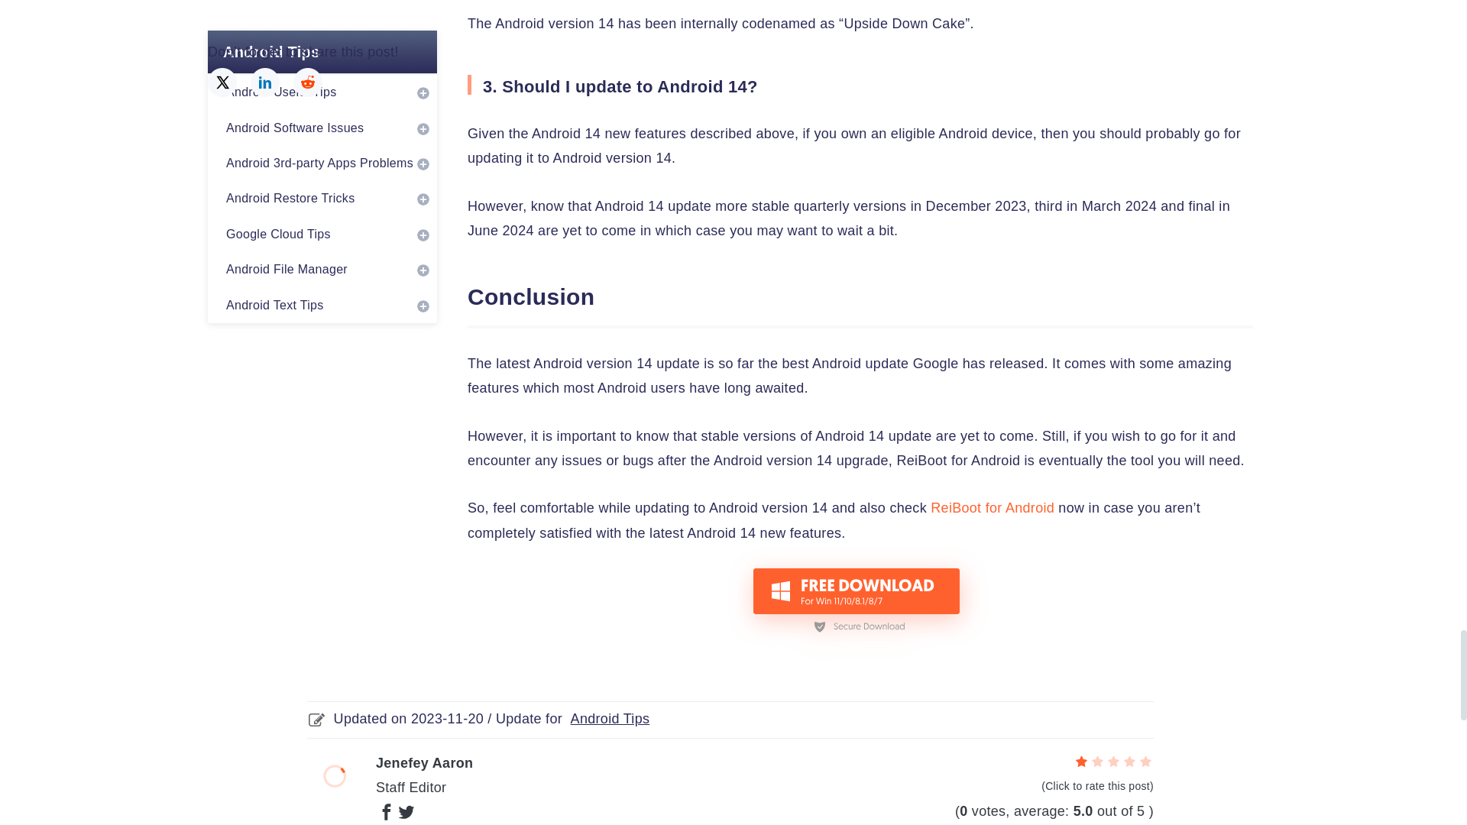 Image resolution: width=1467 pixels, height=825 pixels. Describe the element at coordinates (1145, 762) in the screenshot. I see `5` at that location.